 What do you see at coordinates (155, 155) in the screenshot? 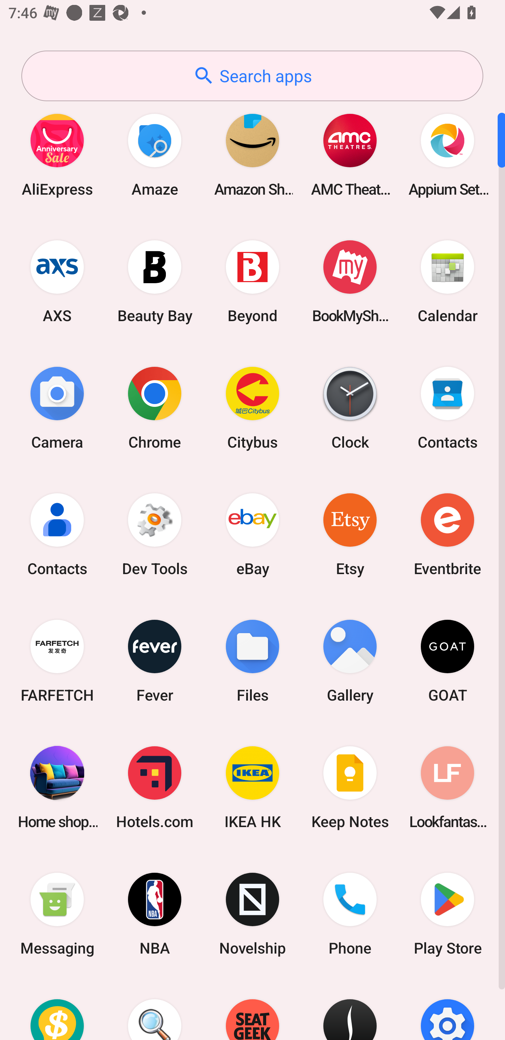
I see `Amaze` at bounding box center [155, 155].